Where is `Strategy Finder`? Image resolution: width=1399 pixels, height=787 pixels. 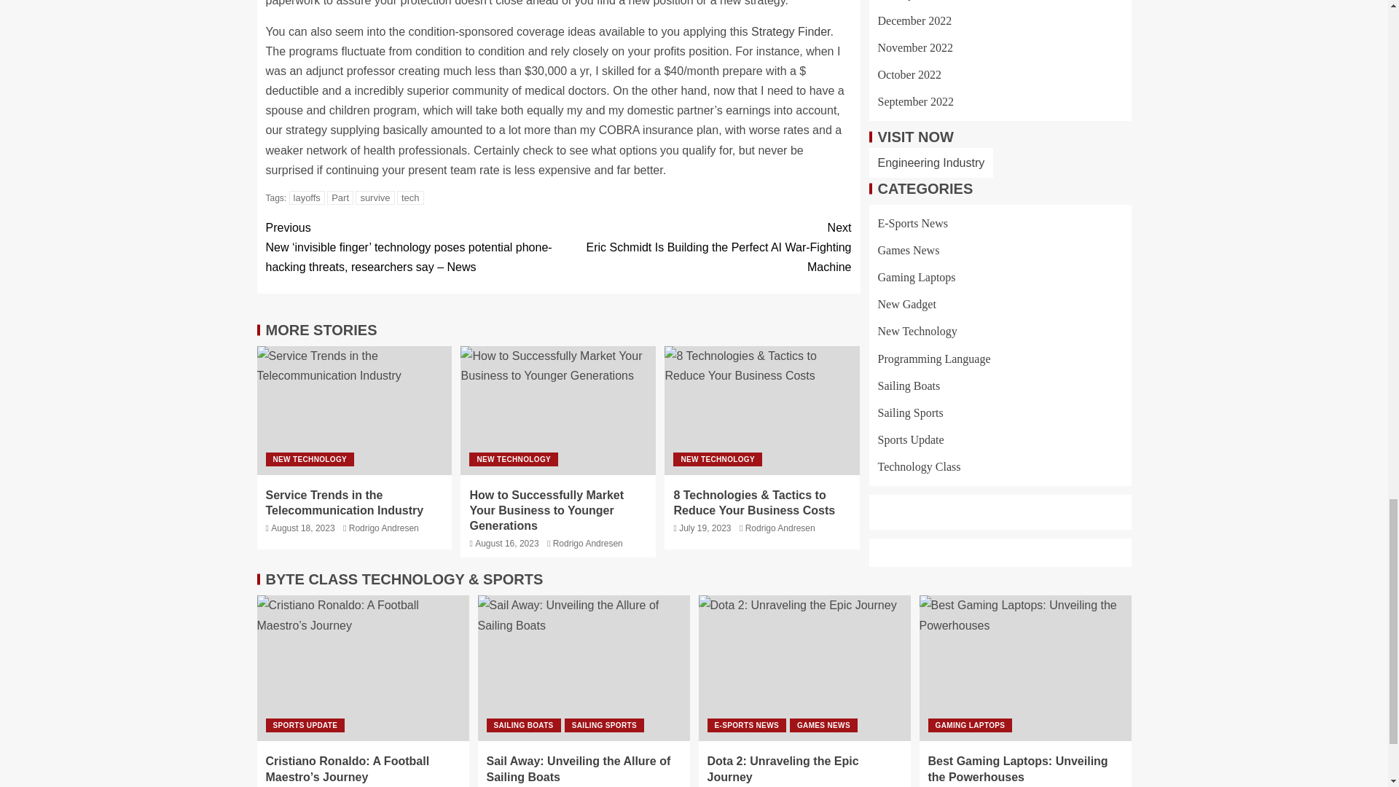 Strategy Finder is located at coordinates (791, 31).